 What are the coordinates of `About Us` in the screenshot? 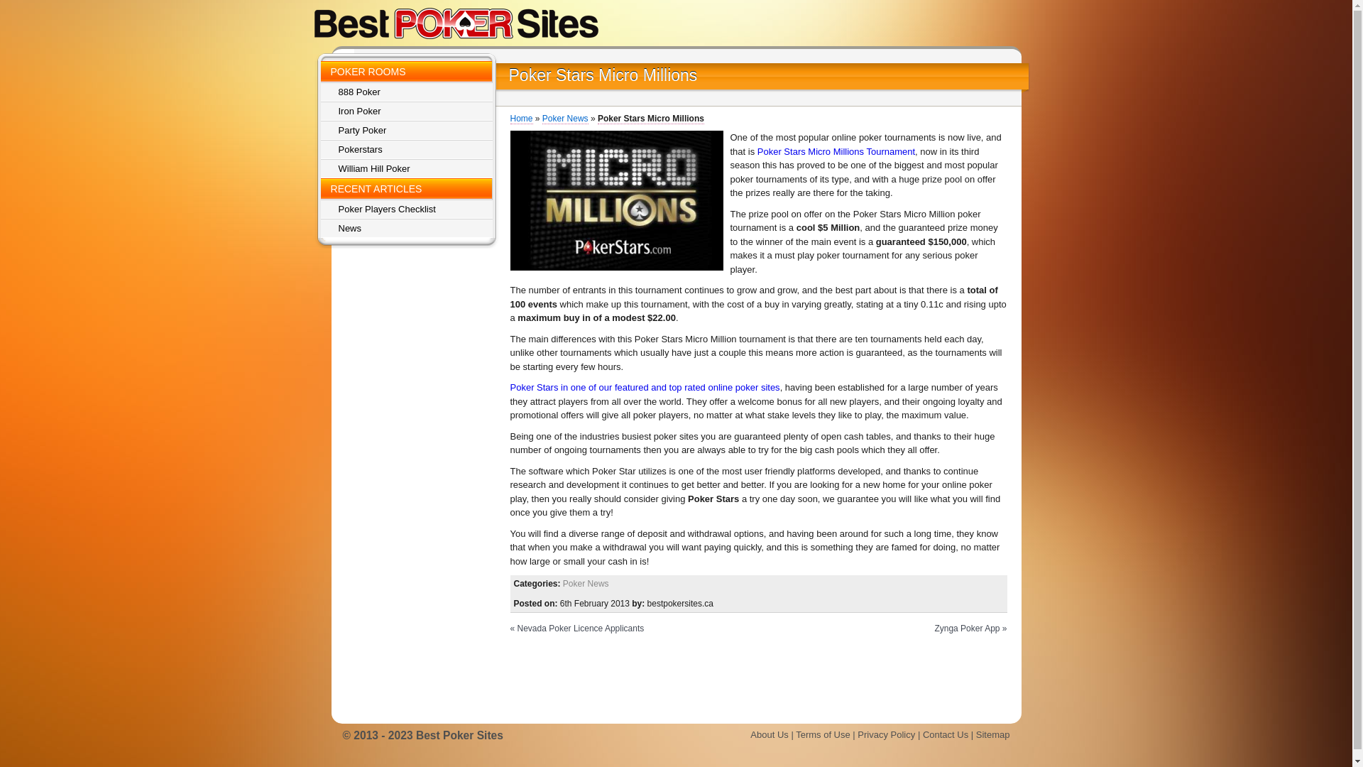 It's located at (770, 734).